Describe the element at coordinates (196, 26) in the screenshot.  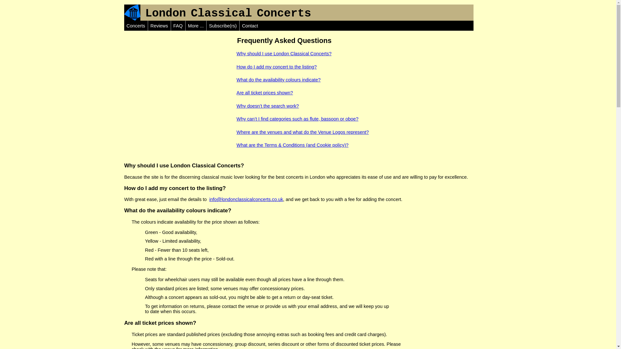
I see `More ...` at that location.